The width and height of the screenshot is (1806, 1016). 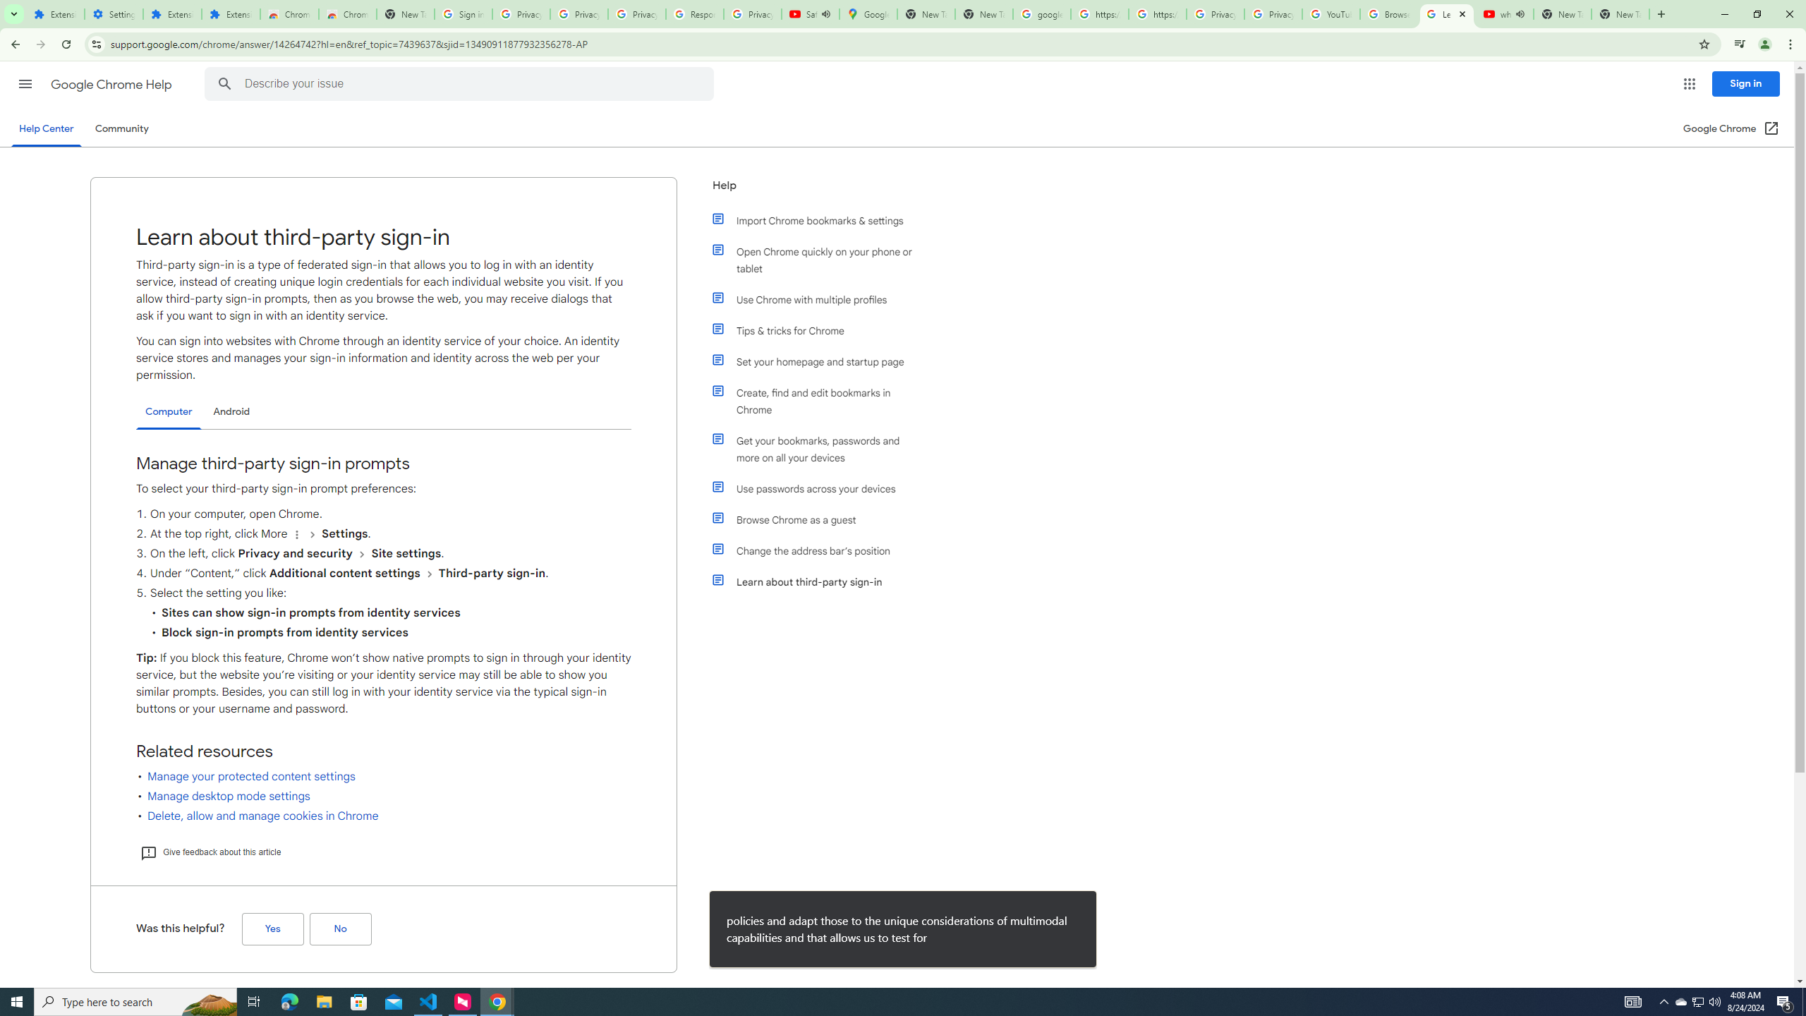 What do you see at coordinates (820, 299) in the screenshot?
I see `Use Chrome with multiple profiles` at bounding box center [820, 299].